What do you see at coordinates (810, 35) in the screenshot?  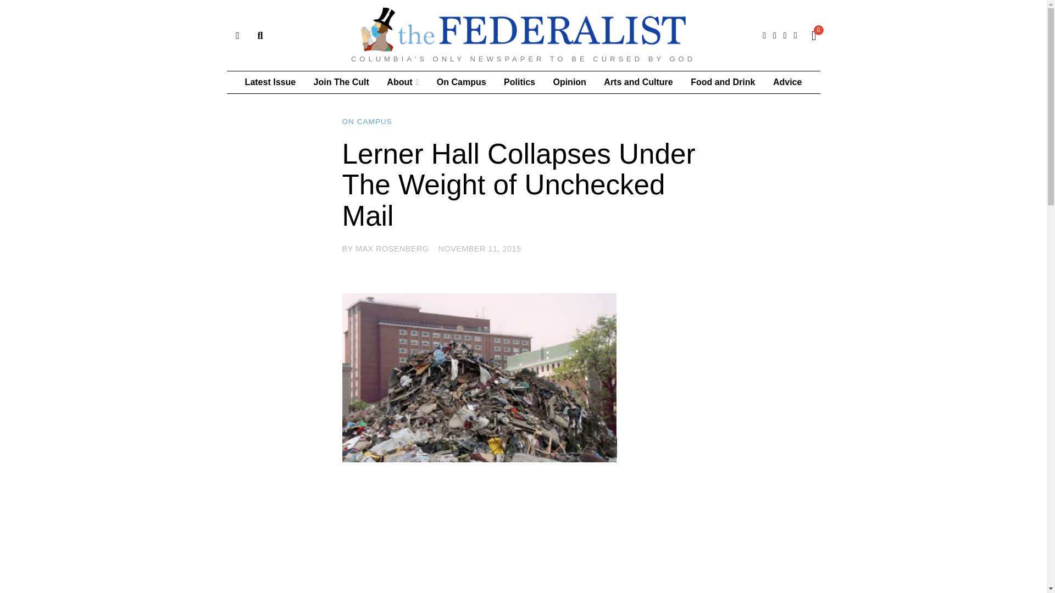 I see `0` at bounding box center [810, 35].